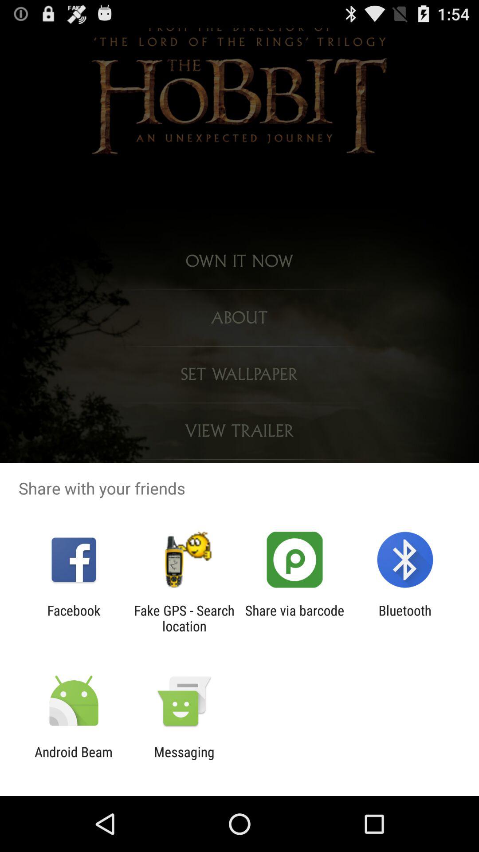  Describe the element at coordinates (404, 618) in the screenshot. I see `choose the bluetooth at the bottom right corner` at that location.